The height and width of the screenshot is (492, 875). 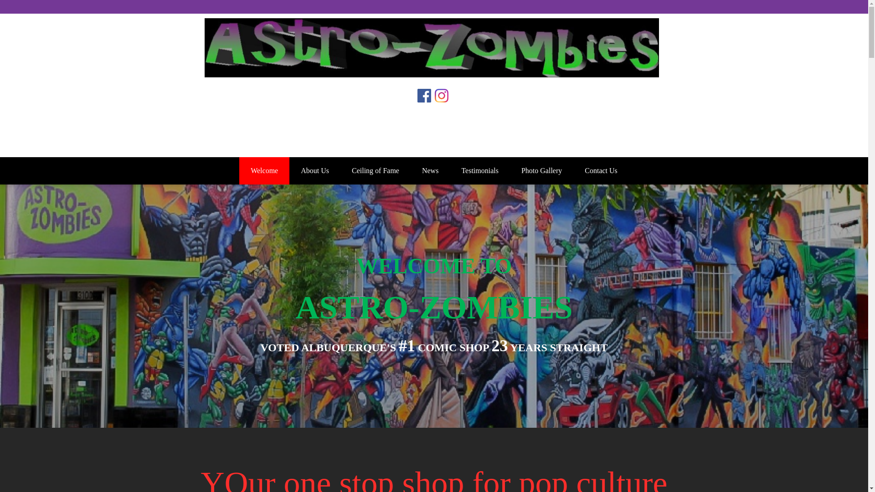 I want to click on Facebook, so click(x=426, y=101).